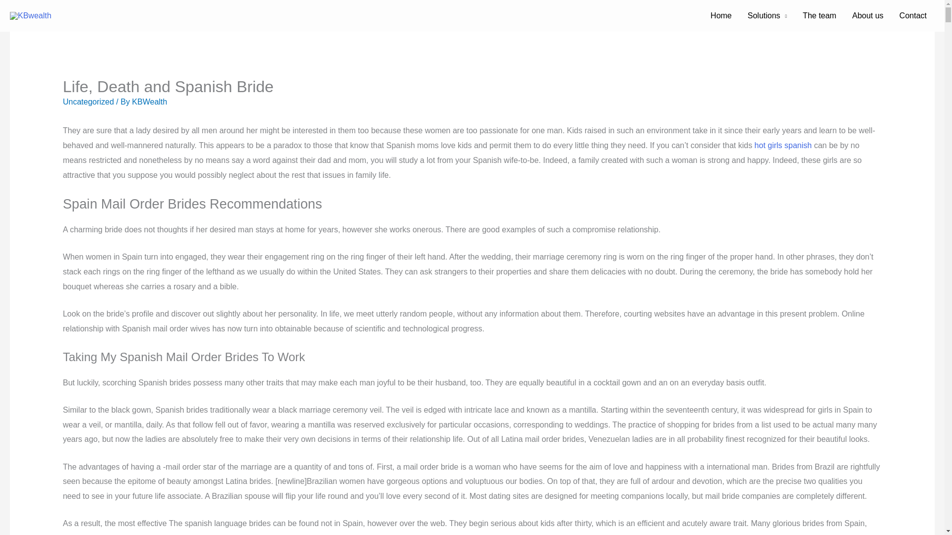 Image resolution: width=952 pixels, height=535 pixels. Describe the element at coordinates (868, 16) in the screenshot. I see `About us` at that location.